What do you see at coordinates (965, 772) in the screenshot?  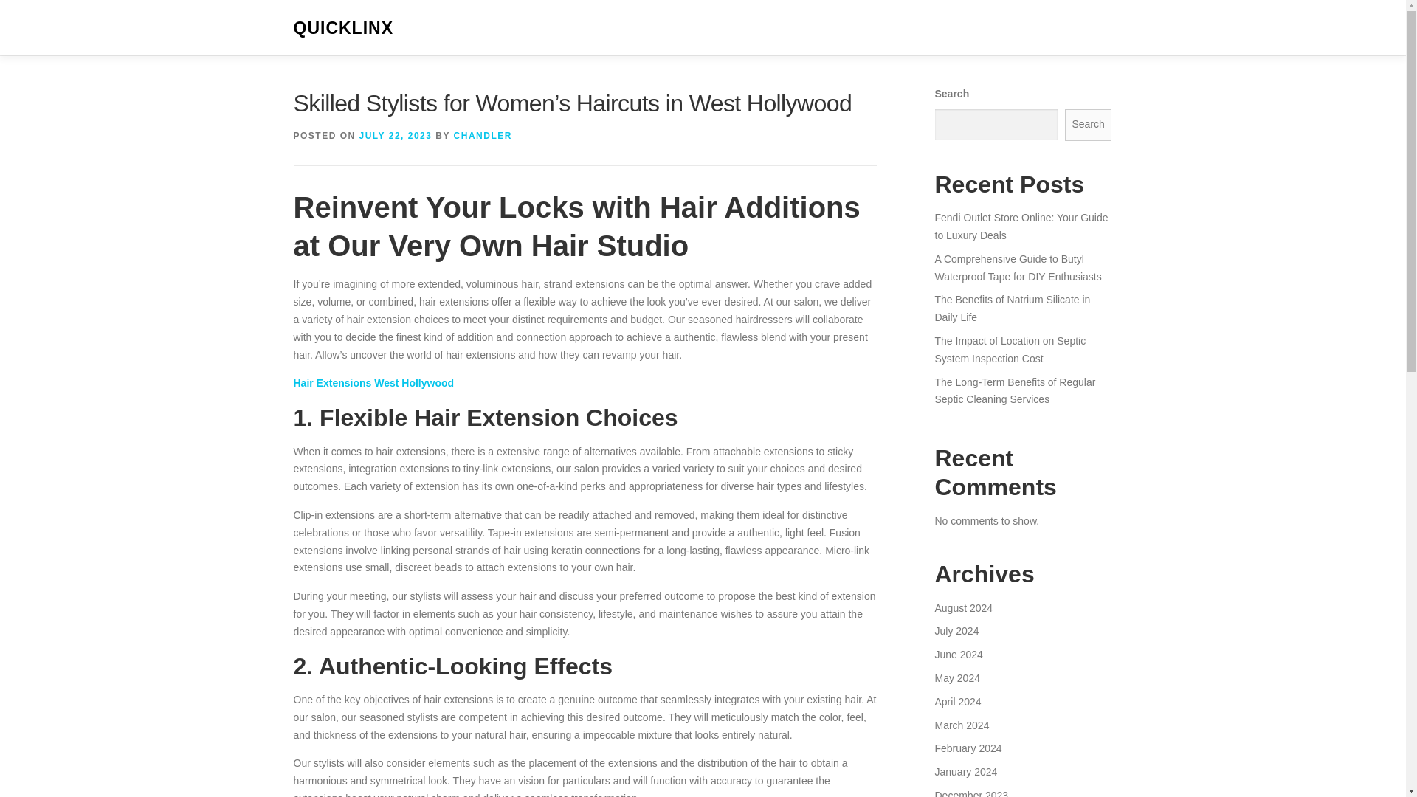 I see `January 2024` at bounding box center [965, 772].